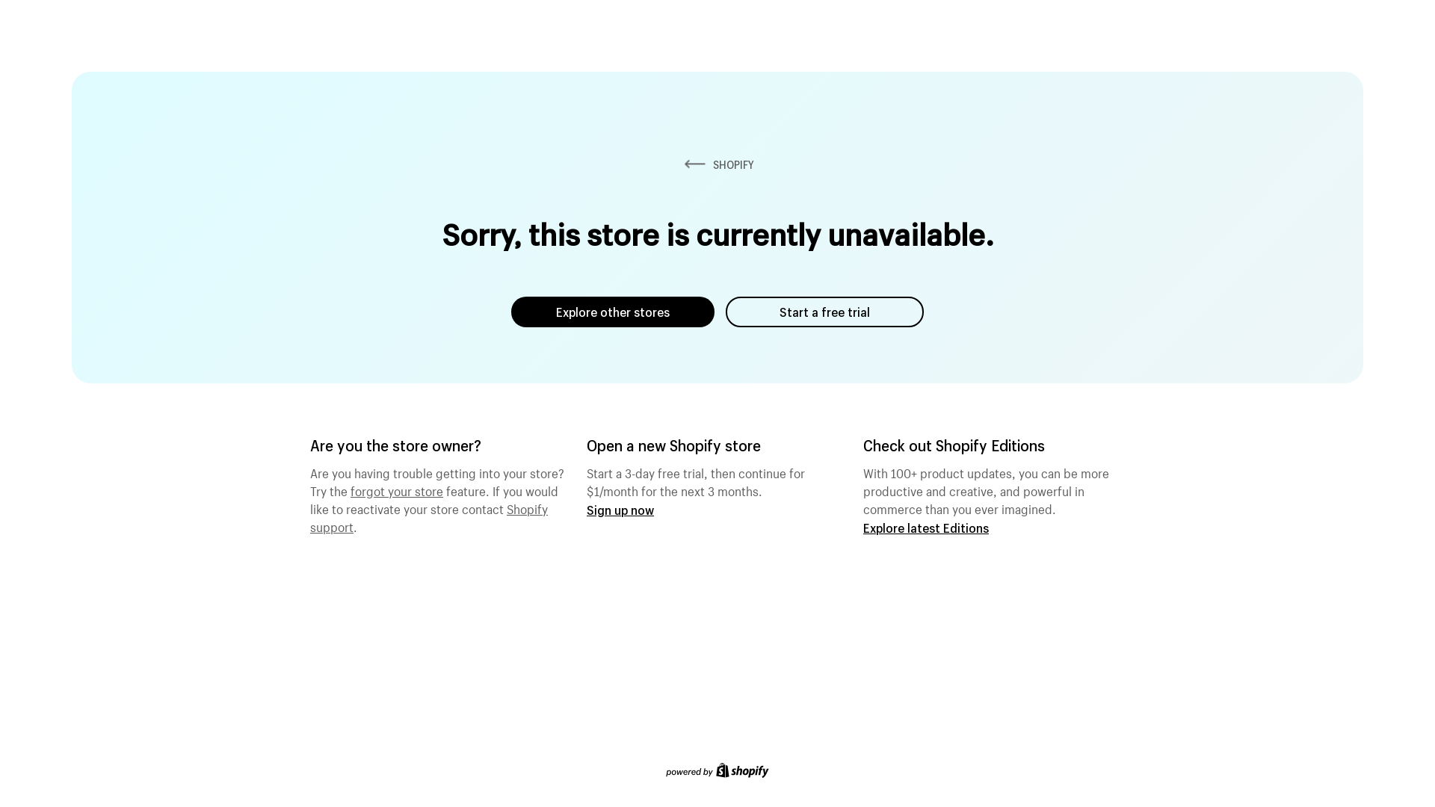  I want to click on Explore latest Editions, so click(926, 528).